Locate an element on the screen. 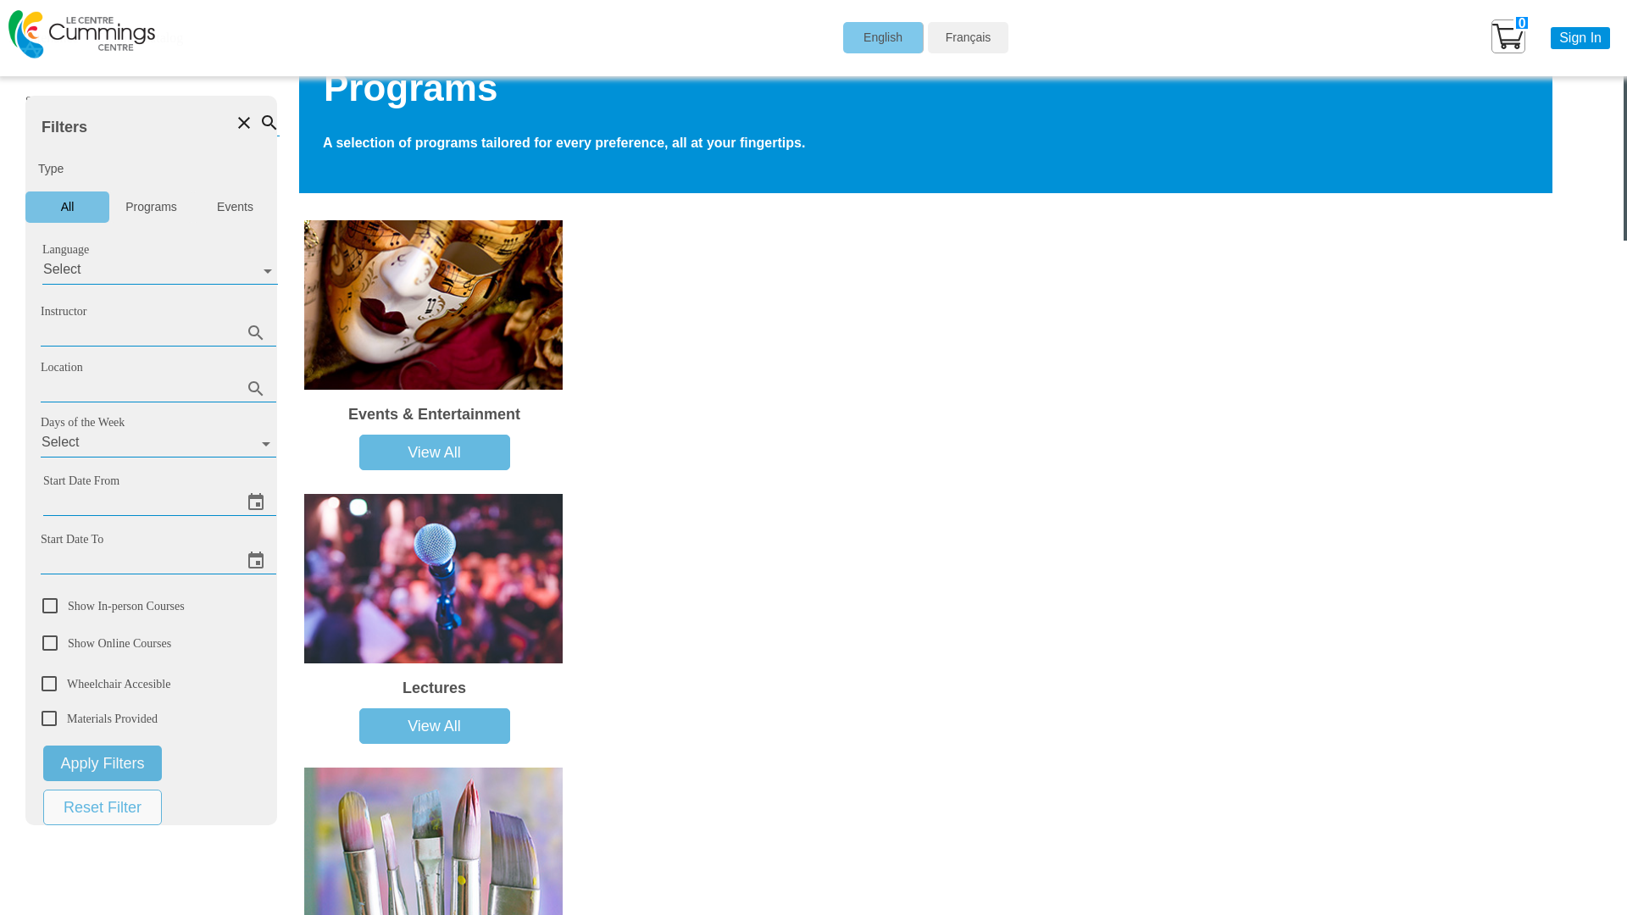 The height and width of the screenshot is (915, 1627). Filters is located at coordinates (151, 123).